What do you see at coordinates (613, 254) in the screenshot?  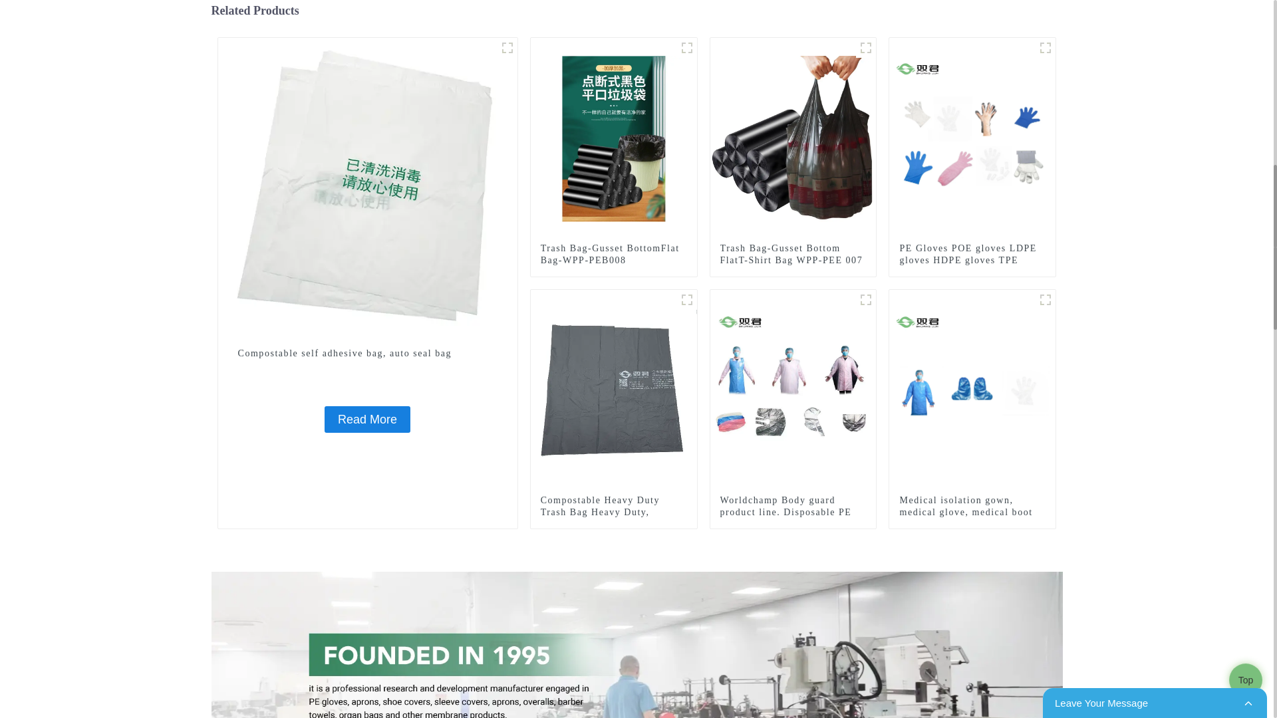 I see `Trash Bag-Gusset BottomFlat Bag-WPP-PEB008` at bounding box center [613, 254].